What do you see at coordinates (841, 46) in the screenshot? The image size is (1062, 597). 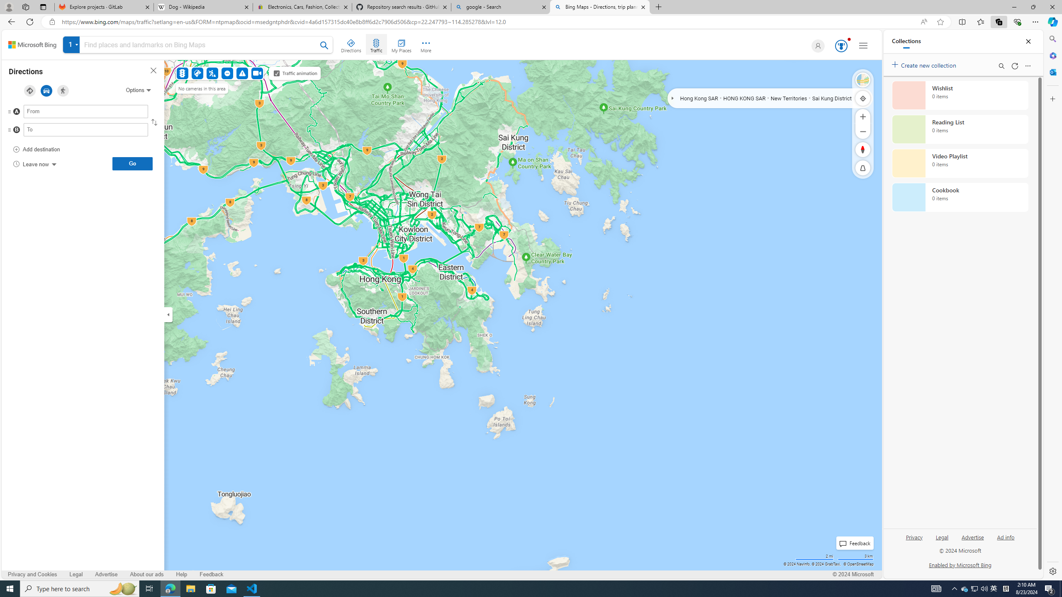 I see `AutomationID: serp_medal_svg` at bounding box center [841, 46].